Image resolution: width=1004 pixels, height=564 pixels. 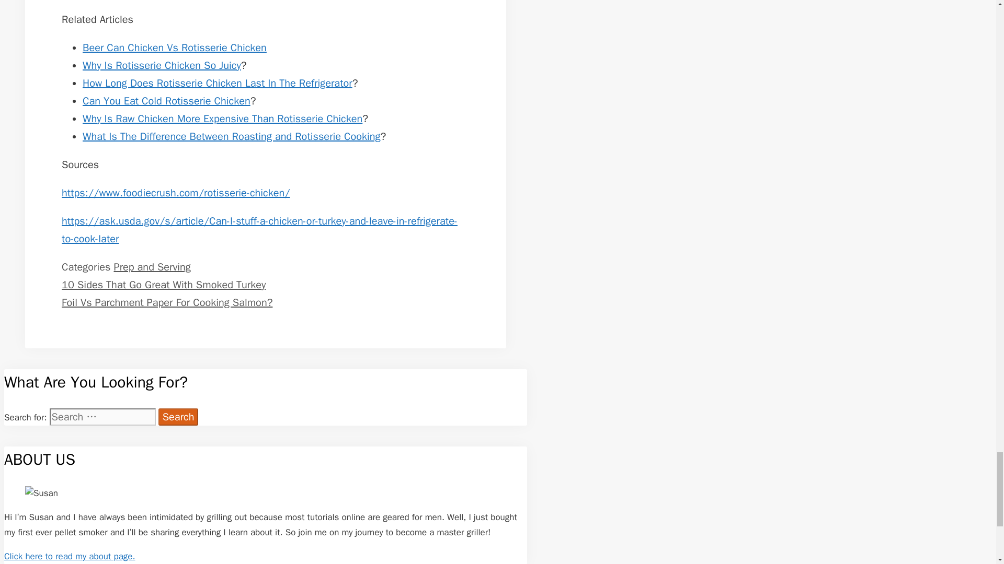 I want to click on 10 Sides That Go Great With Smoked Turkey, so click(x=163, y=285).